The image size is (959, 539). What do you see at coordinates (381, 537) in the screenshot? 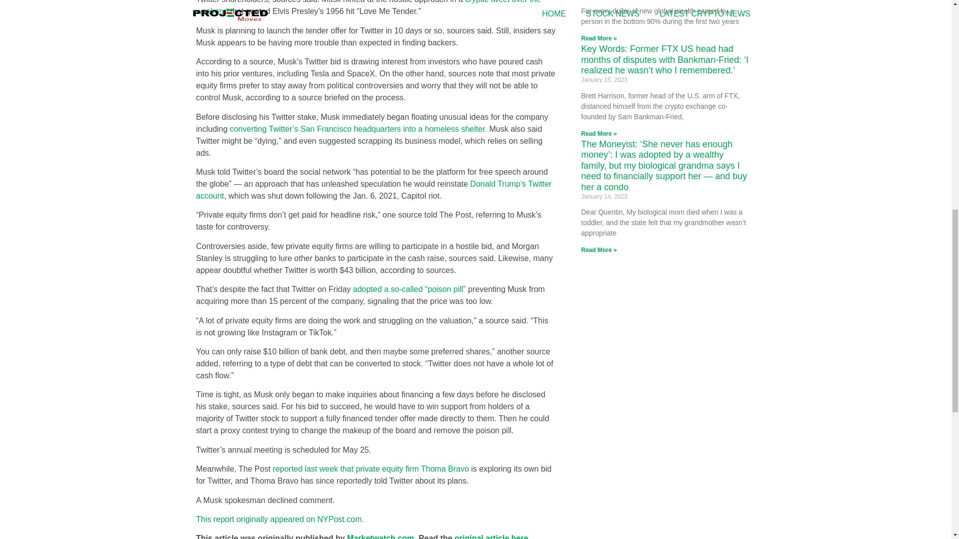
I see `Marketwatch.com` at bounding box center [381, 537].